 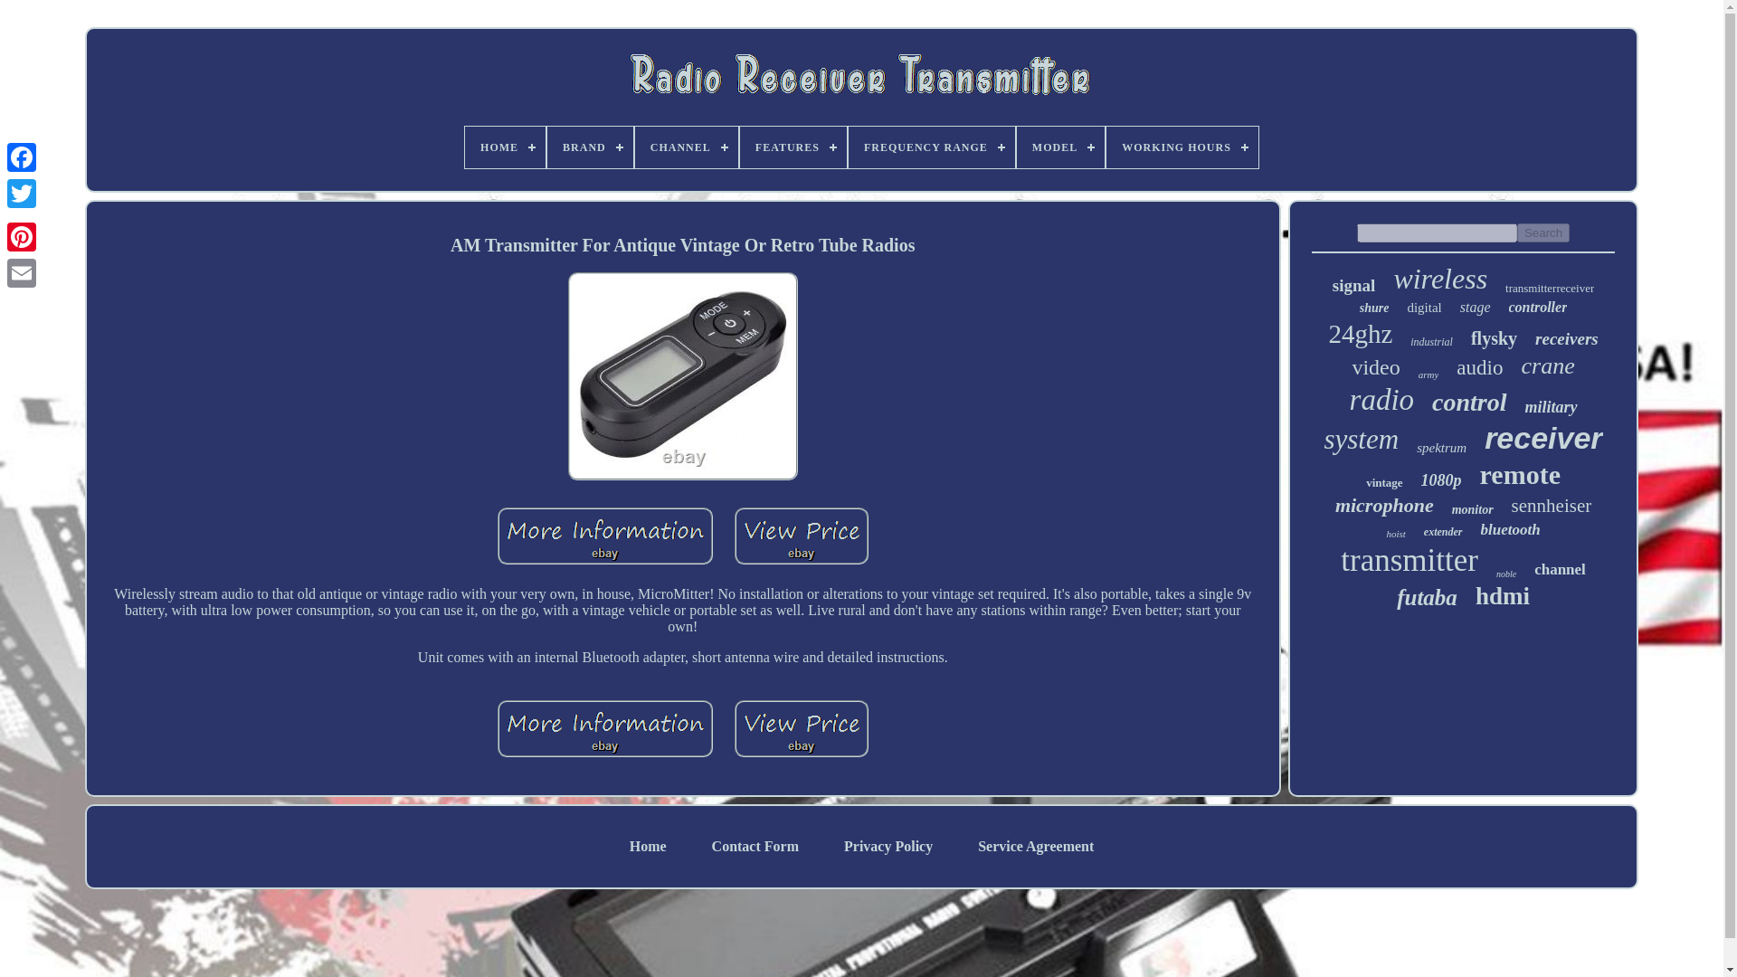 What do you see at coordinates (604, 536) in the screenshot?
I see `AM Transmitter For Antique Vintage Or Retro Tube Radios` at bounding box center [604, 536].